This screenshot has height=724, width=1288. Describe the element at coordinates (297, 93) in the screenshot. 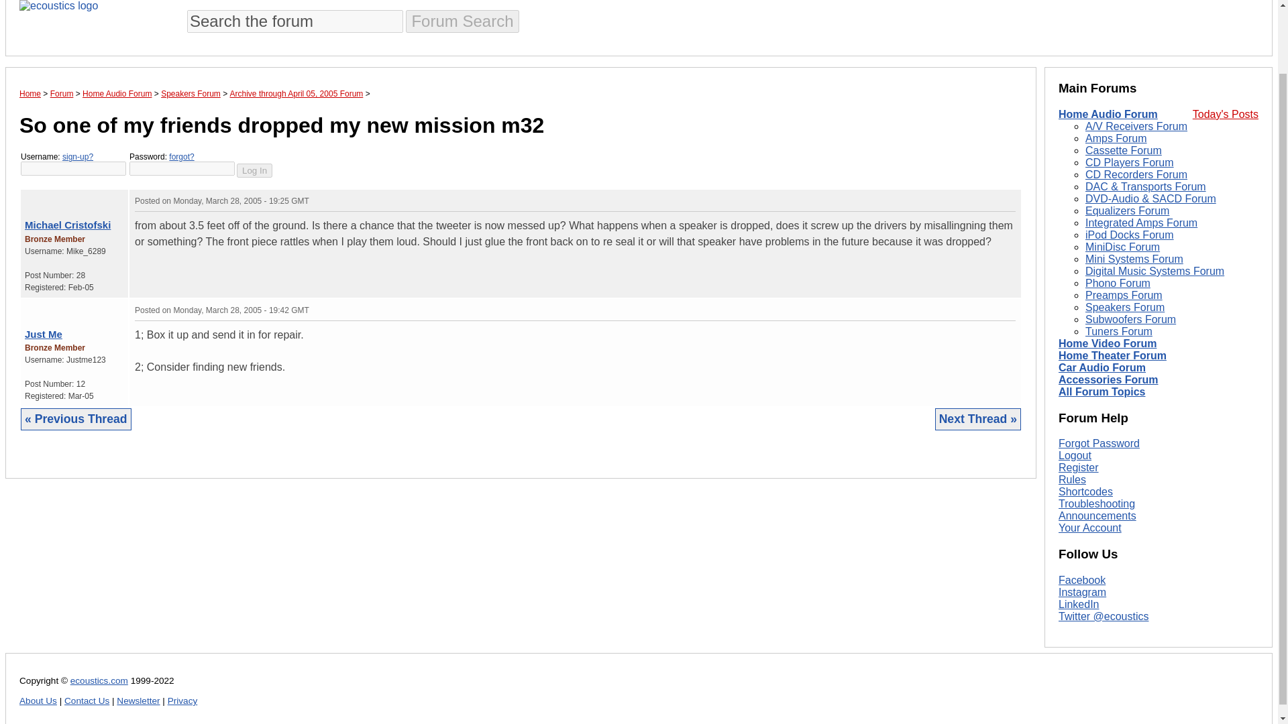

I see `Archive through April 05, 2005 Forum` at that location.